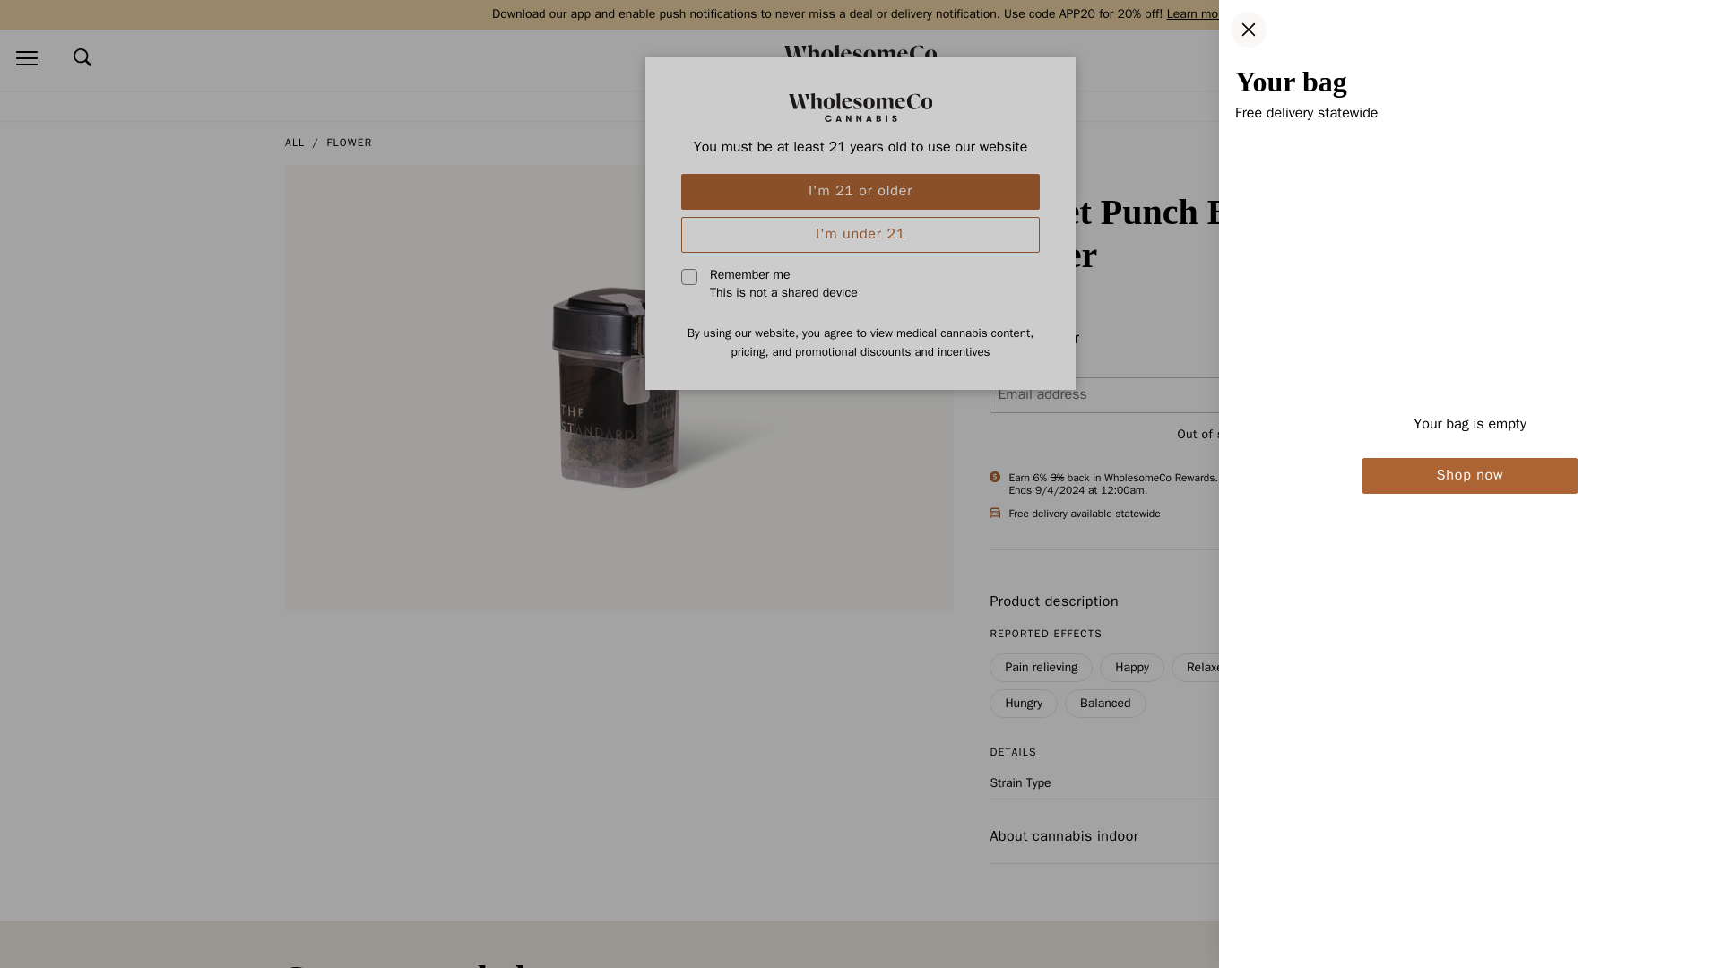  Describe the element at coordinates (82, 57) in the screenshot. I see `Open search modal` at that location.